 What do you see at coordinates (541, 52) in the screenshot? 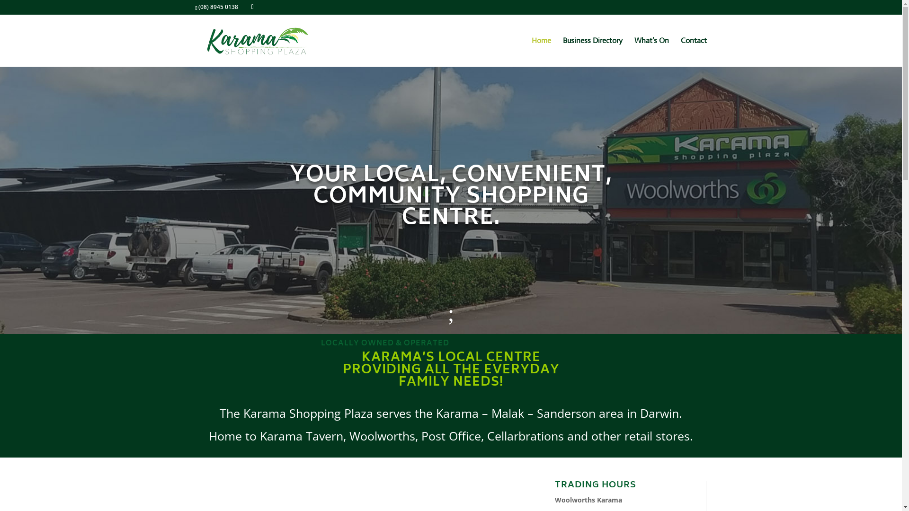
I see `Home` at bounding box center [541, 52].